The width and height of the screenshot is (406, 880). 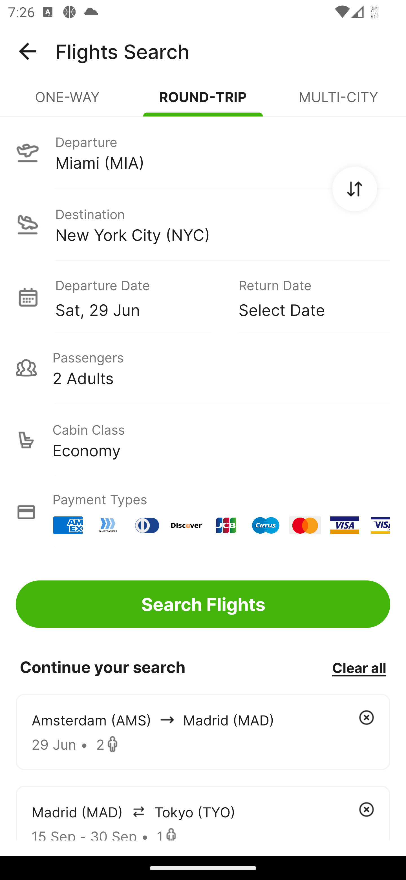 I want to click on MULTI-CITY, so click(x=338, y=102).